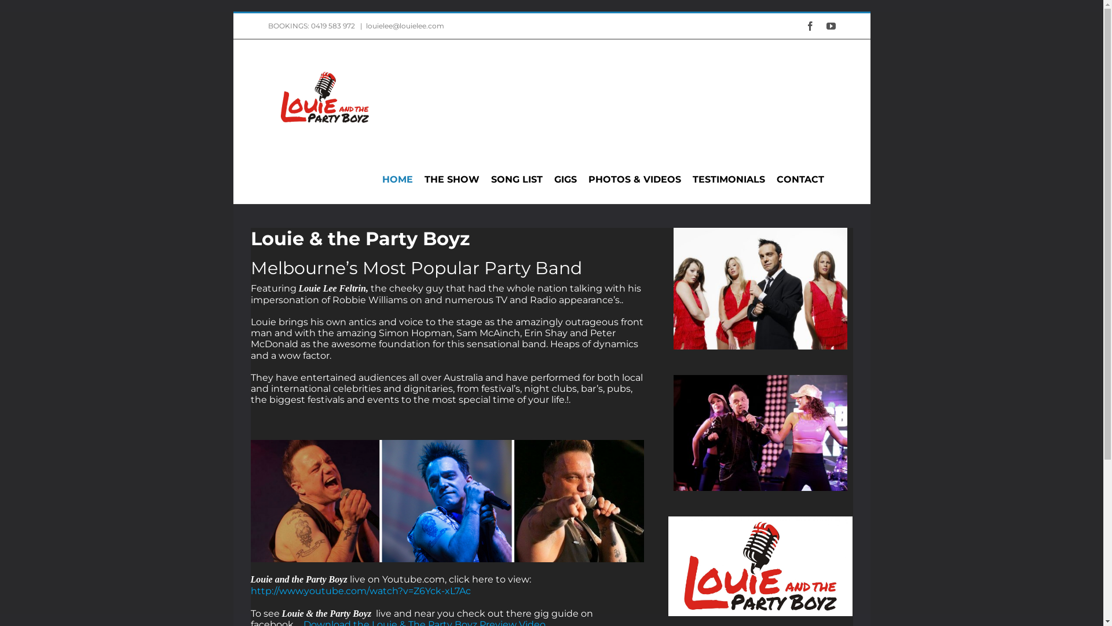  What do you see at coordinates (810, 26) in the screenshot?
I see `Facebook` at bounding box center [810, 26].